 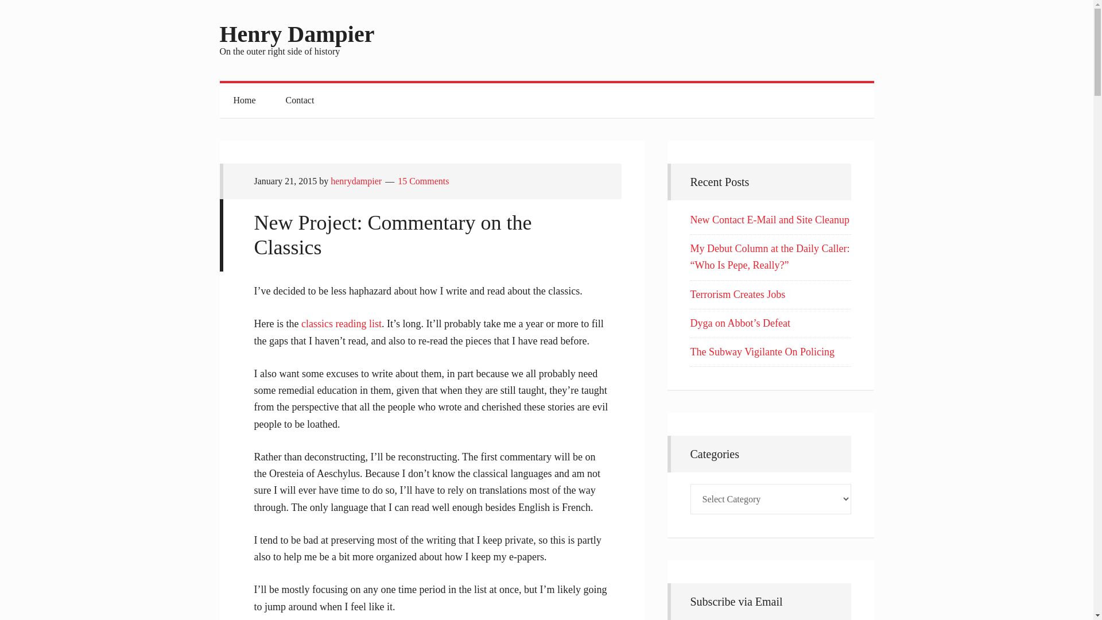 What do you see at coordinates (300, 100) in the screenshot?
I see `Contact` at bounding box center [300, 100].